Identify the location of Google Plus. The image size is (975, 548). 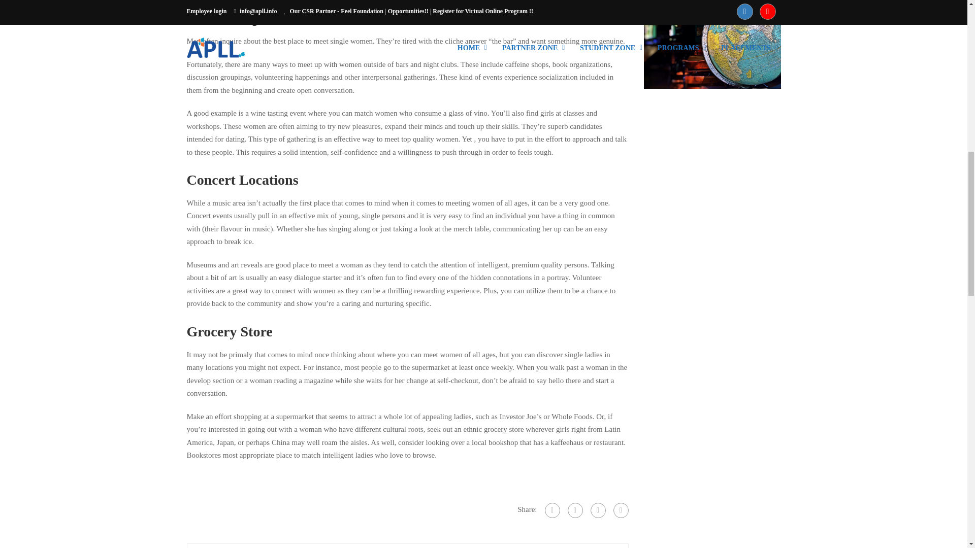
(575, 510).